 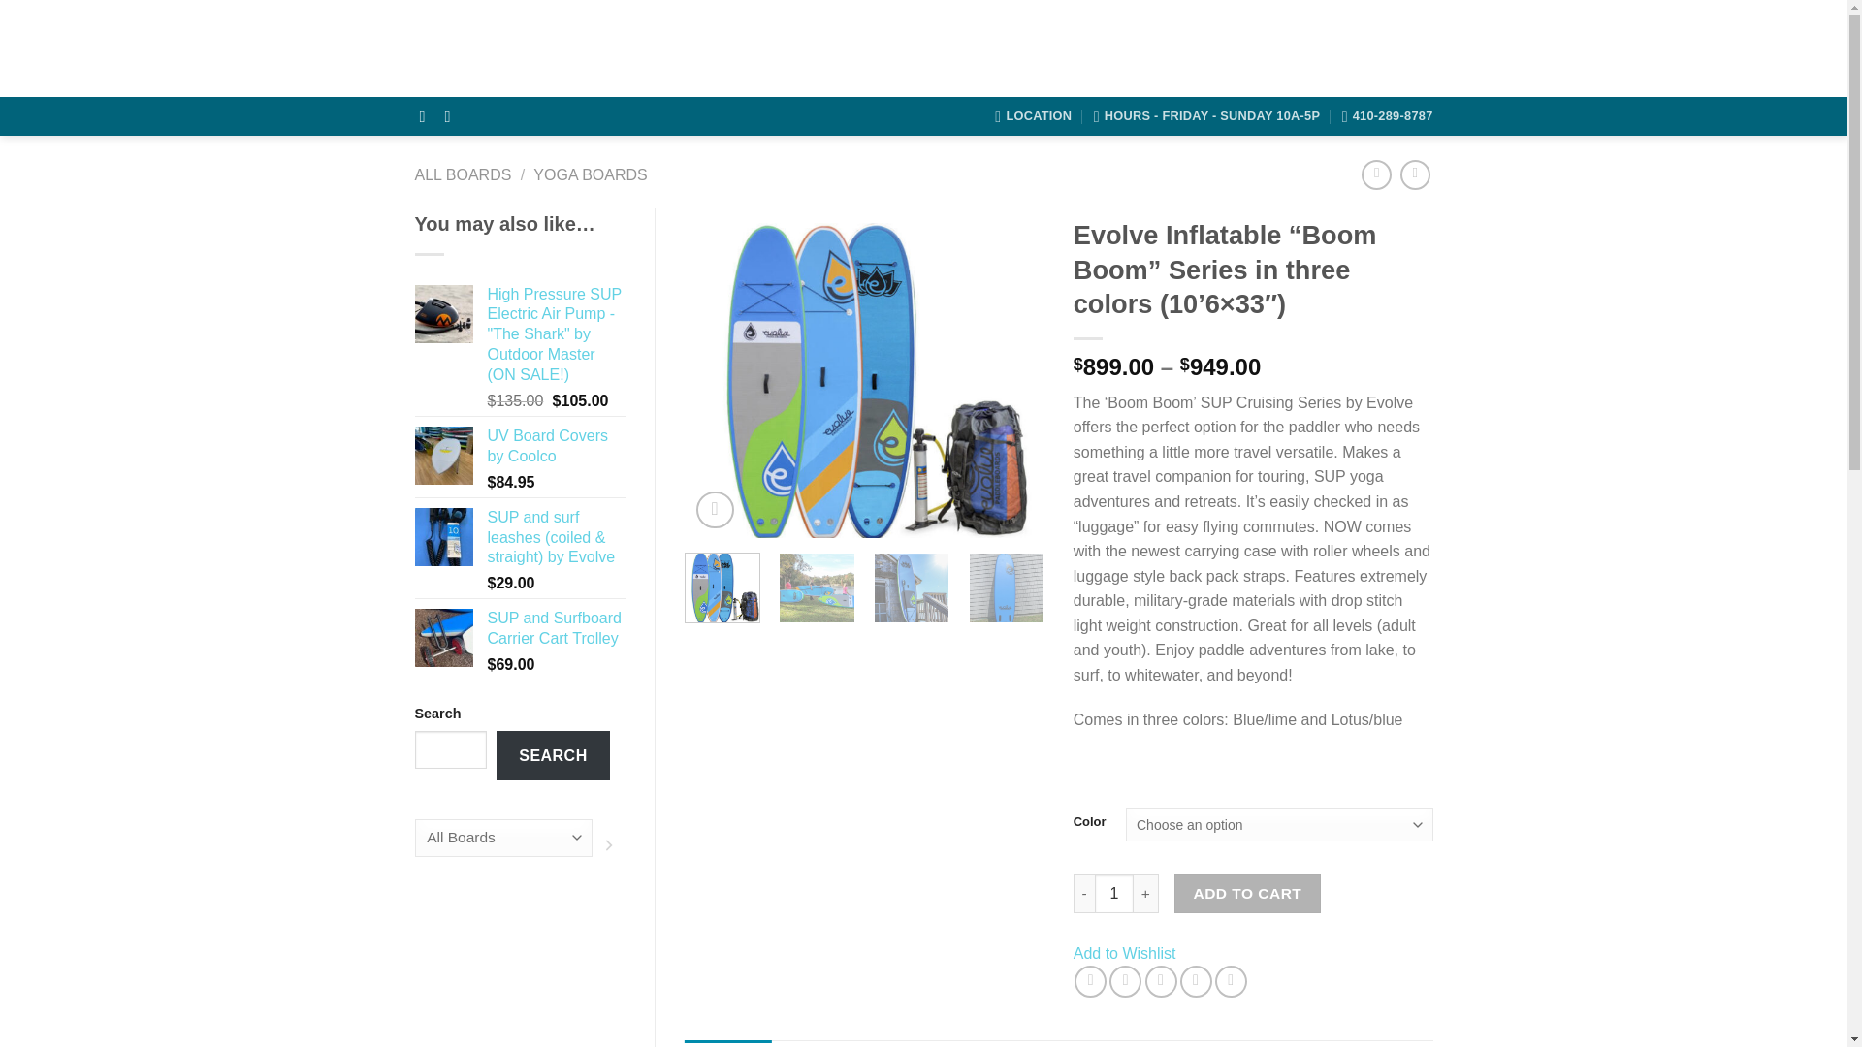 I want to click on Share on Facebook, so click(x=1090, y=981).